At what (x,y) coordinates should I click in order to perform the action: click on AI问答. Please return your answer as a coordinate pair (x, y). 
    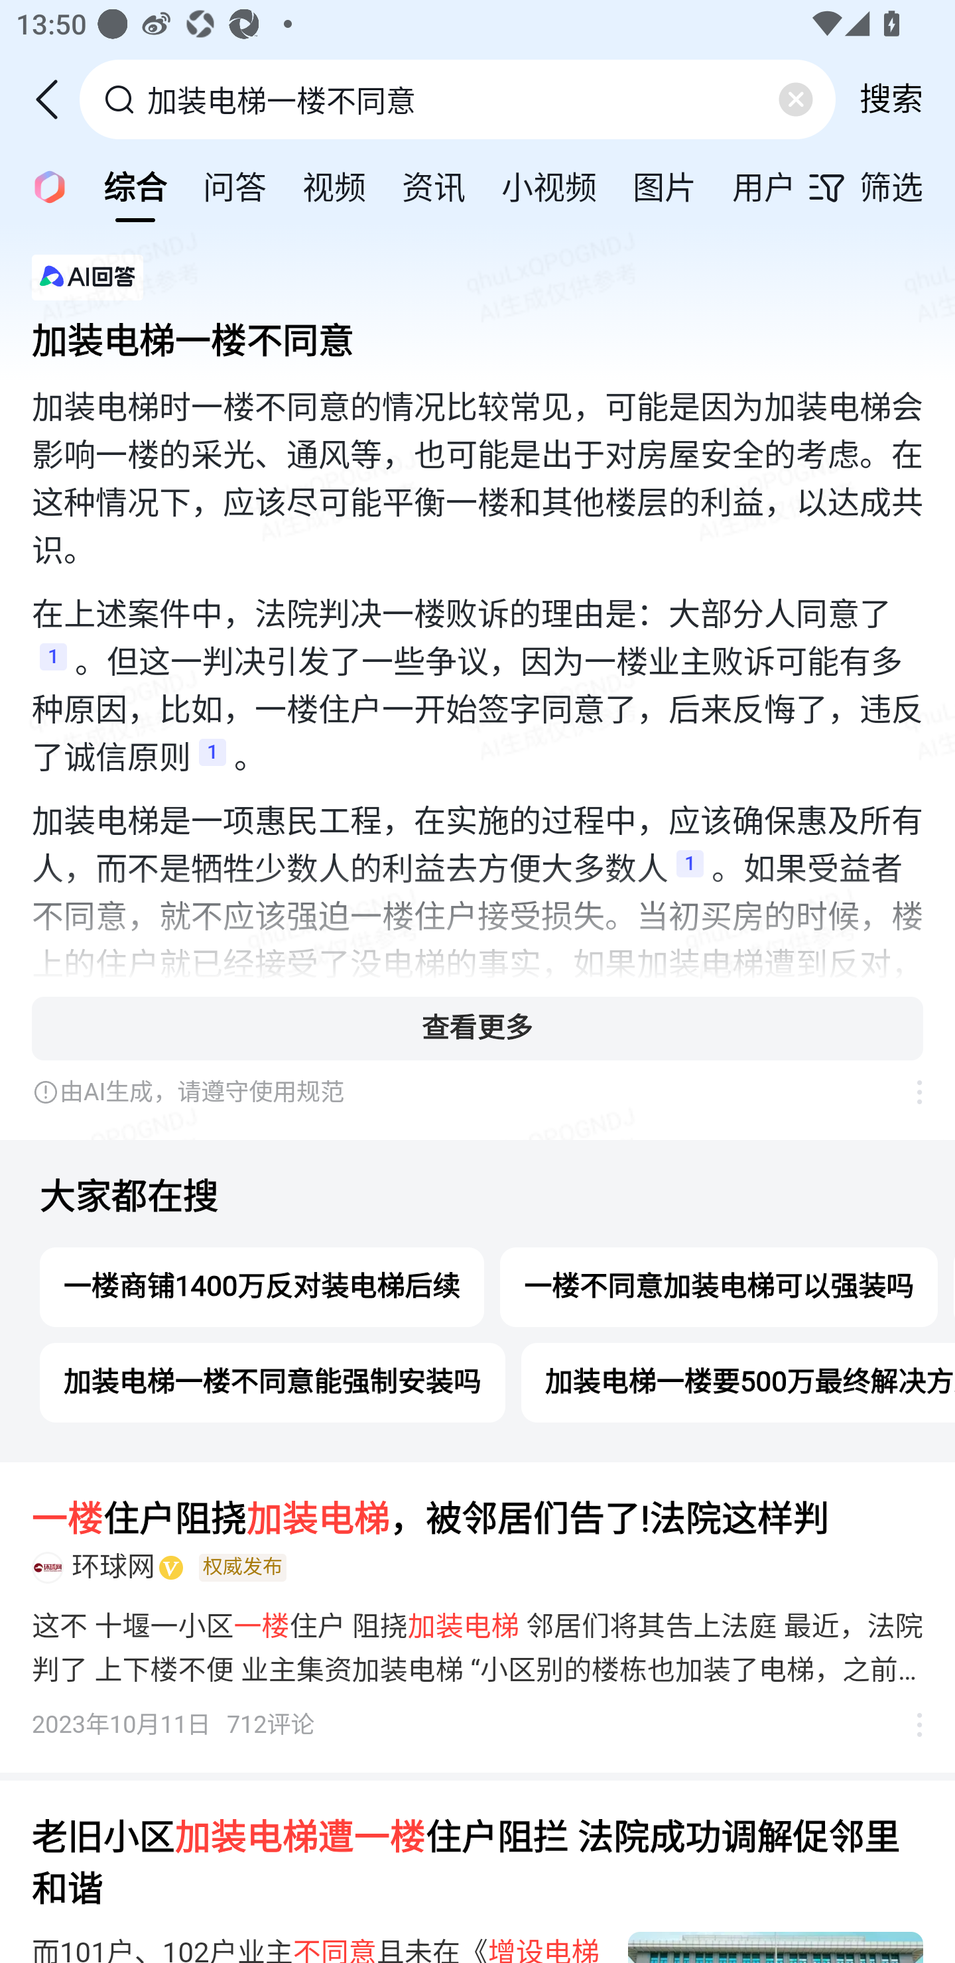
    Looking at the image, I should click on (42, 186).